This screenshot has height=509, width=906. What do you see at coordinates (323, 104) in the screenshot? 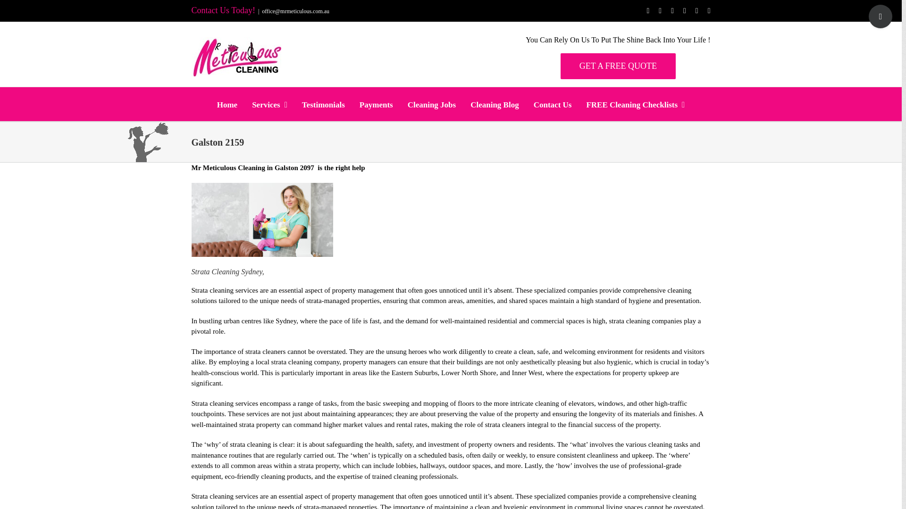
I see `Testimonials` at bounding box center [323, 104].